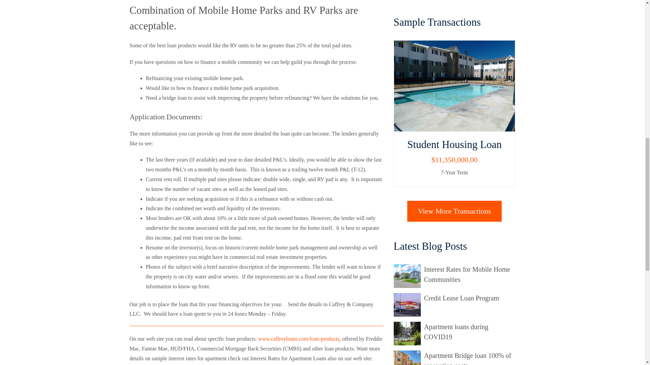 Image resolution: width=650 pixels, height=365 pixels. What do you see at coordinates (461, 298) in the screenshot?
I see `Credit Lease Loan Program` at bounding box center [461, 298].